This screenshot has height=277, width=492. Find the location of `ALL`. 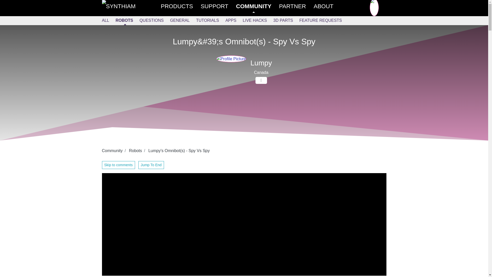

ALL is located at coordinates (109, 21).